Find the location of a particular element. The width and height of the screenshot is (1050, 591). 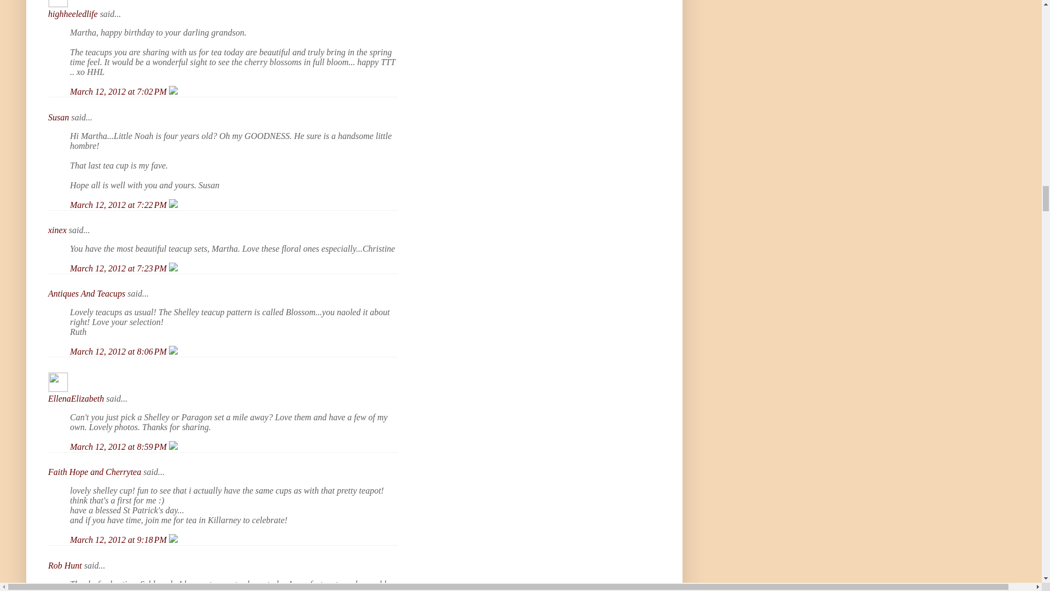

highheeledlife is located at coordinates (58, 4).